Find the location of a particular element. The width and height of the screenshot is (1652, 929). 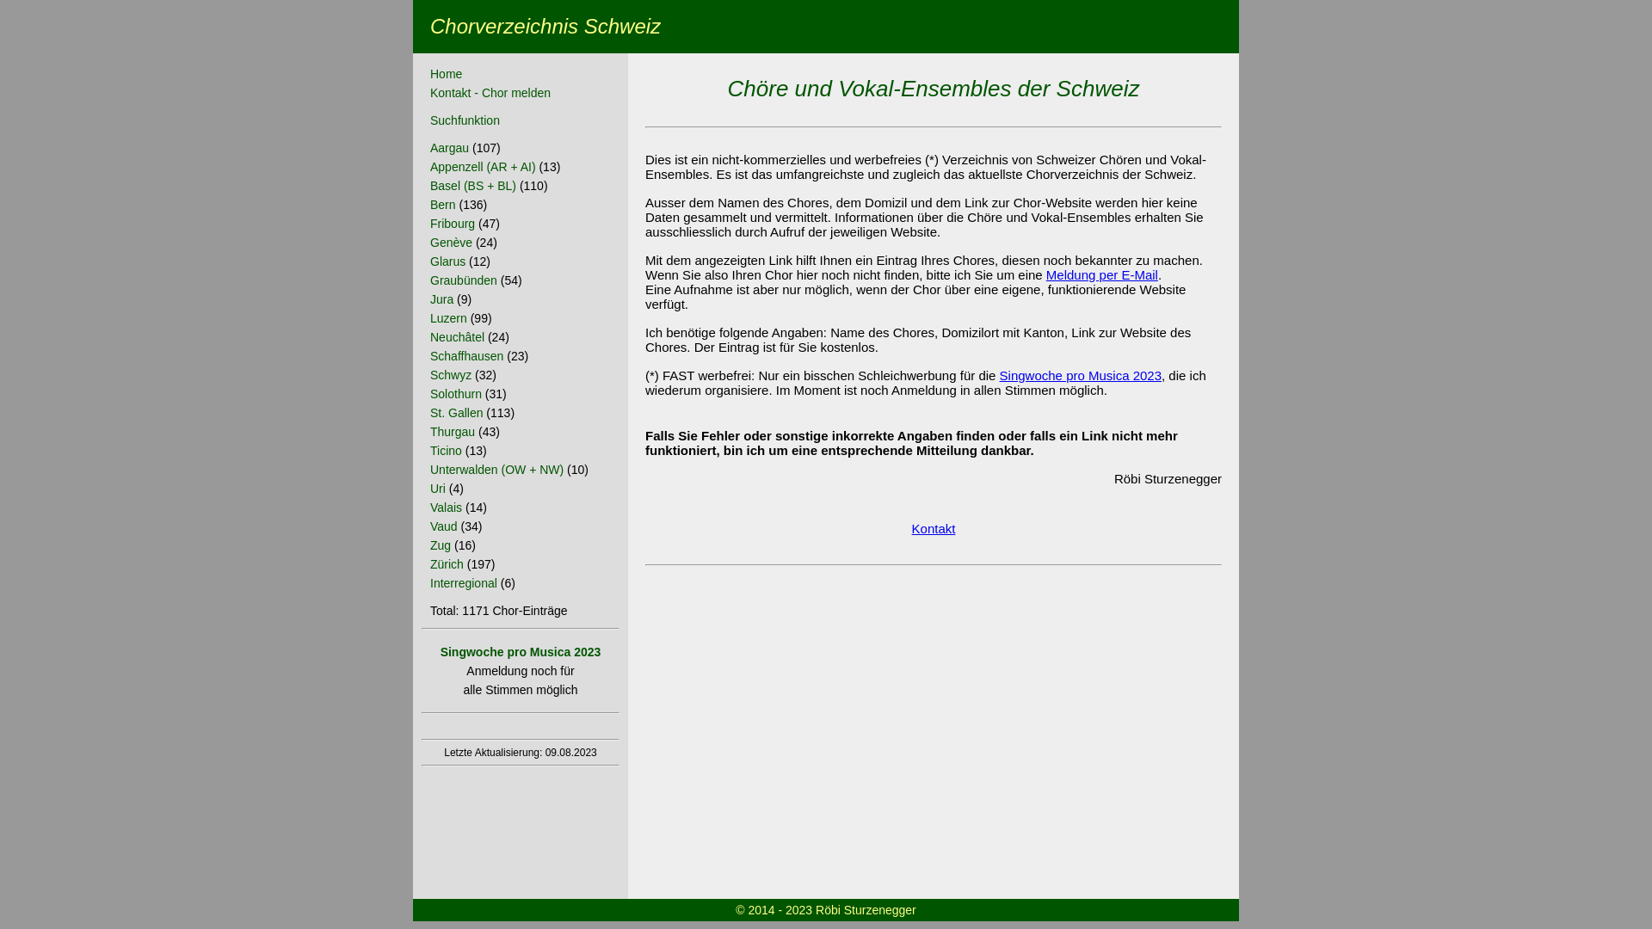

Home is located at coordinates (446, 74).